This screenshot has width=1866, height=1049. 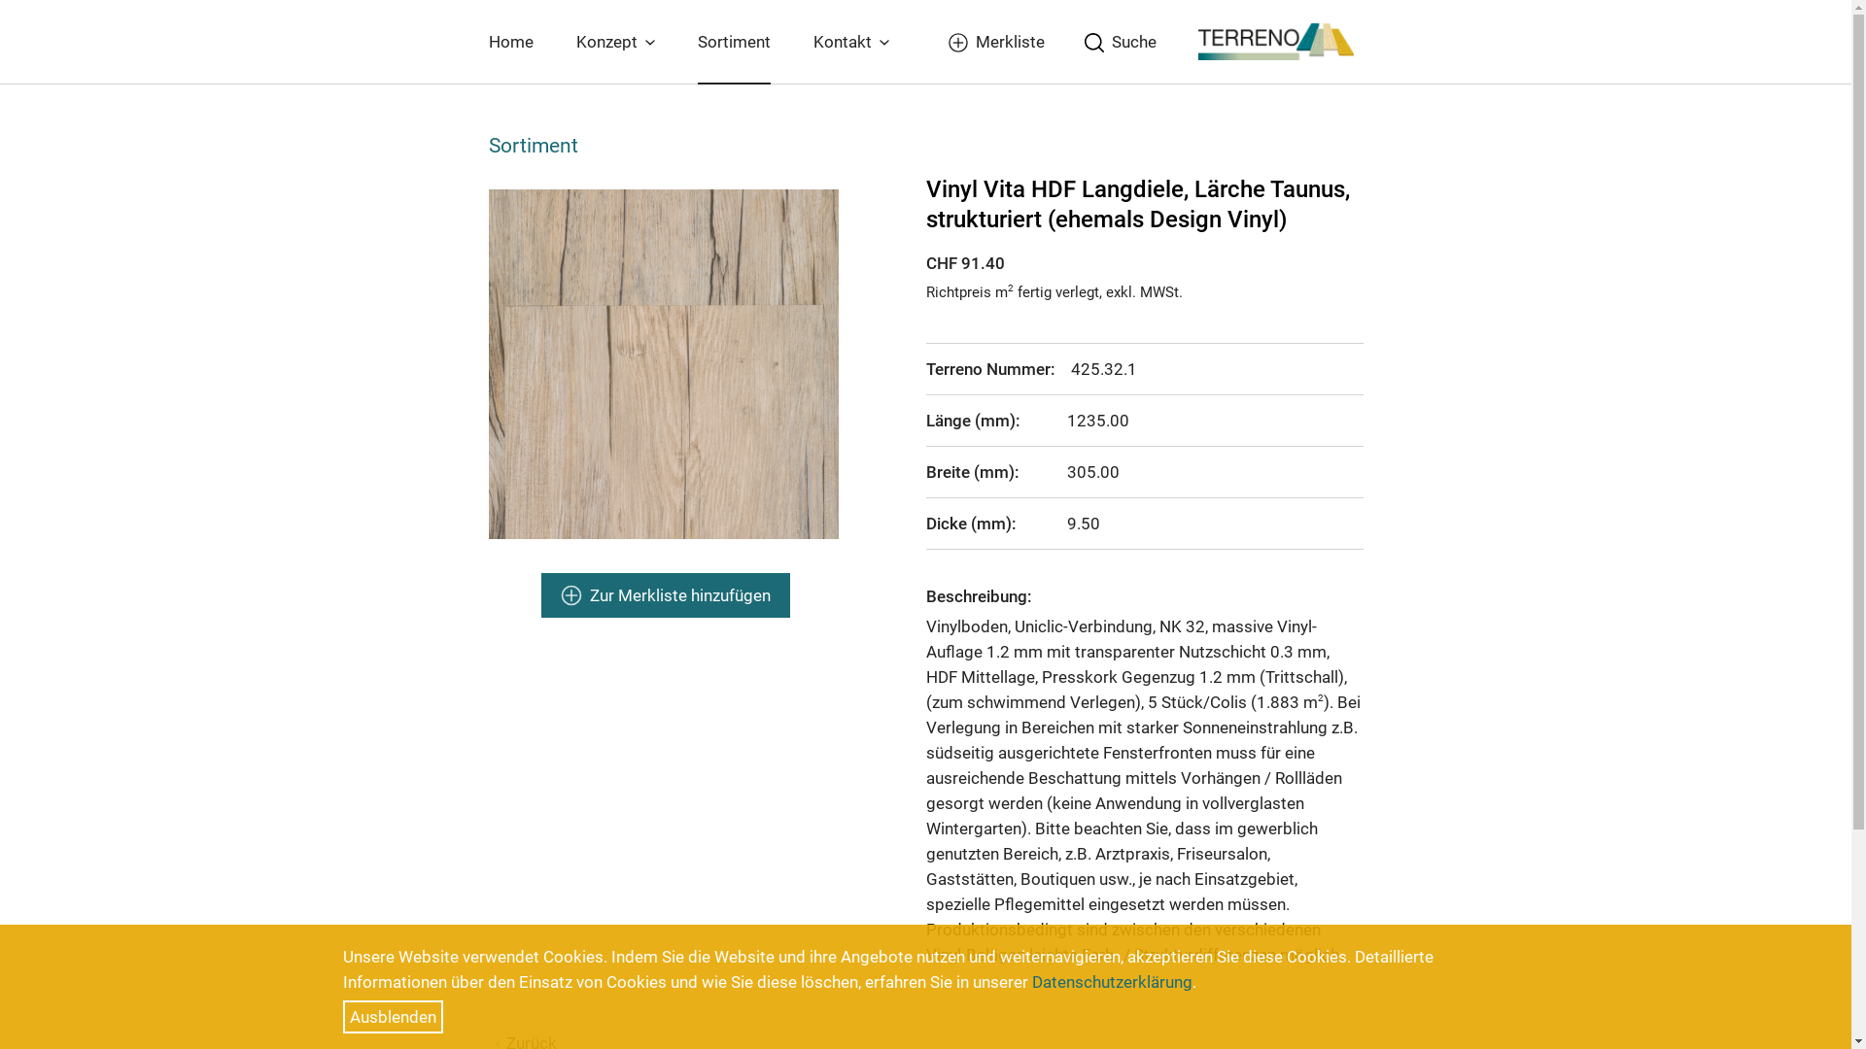 I want to click on Kontakt, so click(x=850, y=42).